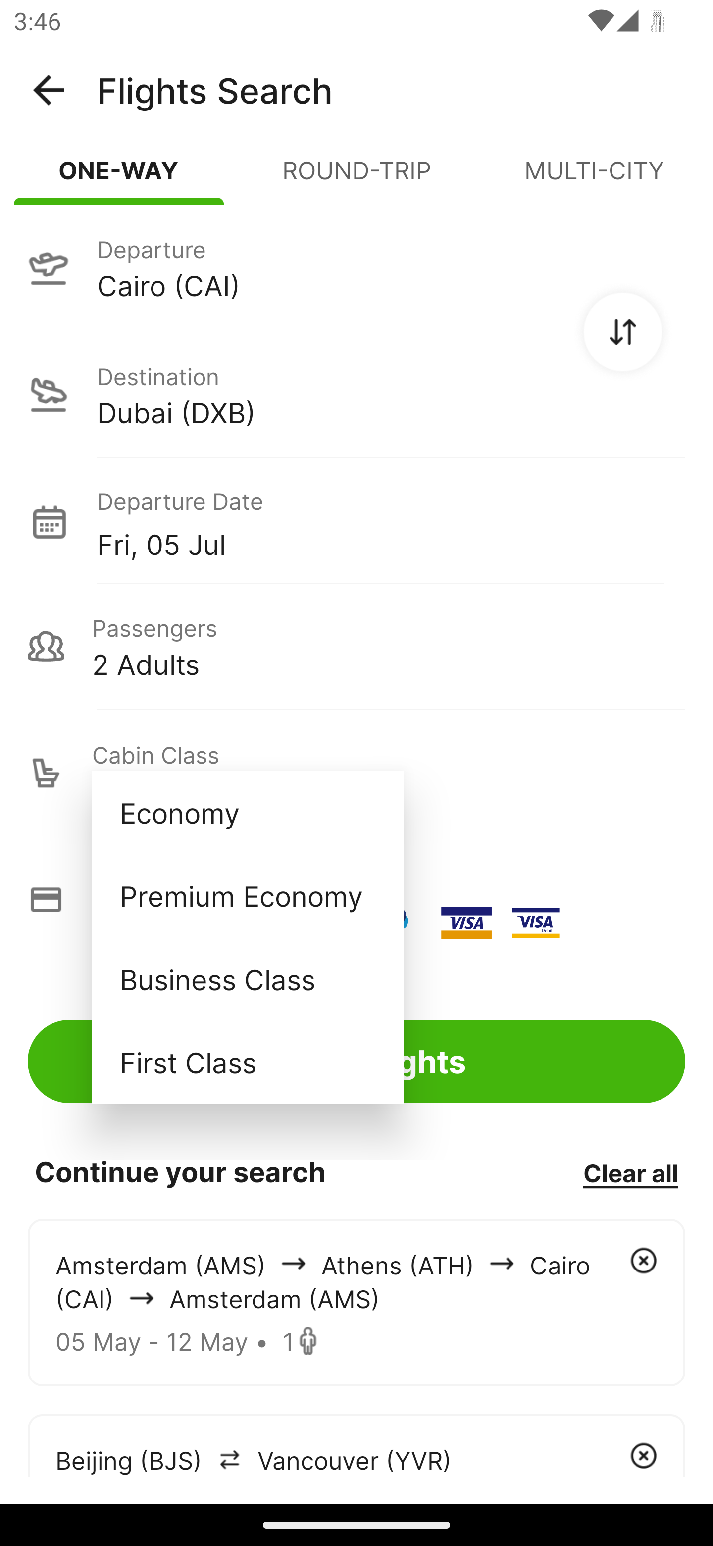 This screenshot has height=1546, width=713. I want to click on Business Class, so click(248, 978).